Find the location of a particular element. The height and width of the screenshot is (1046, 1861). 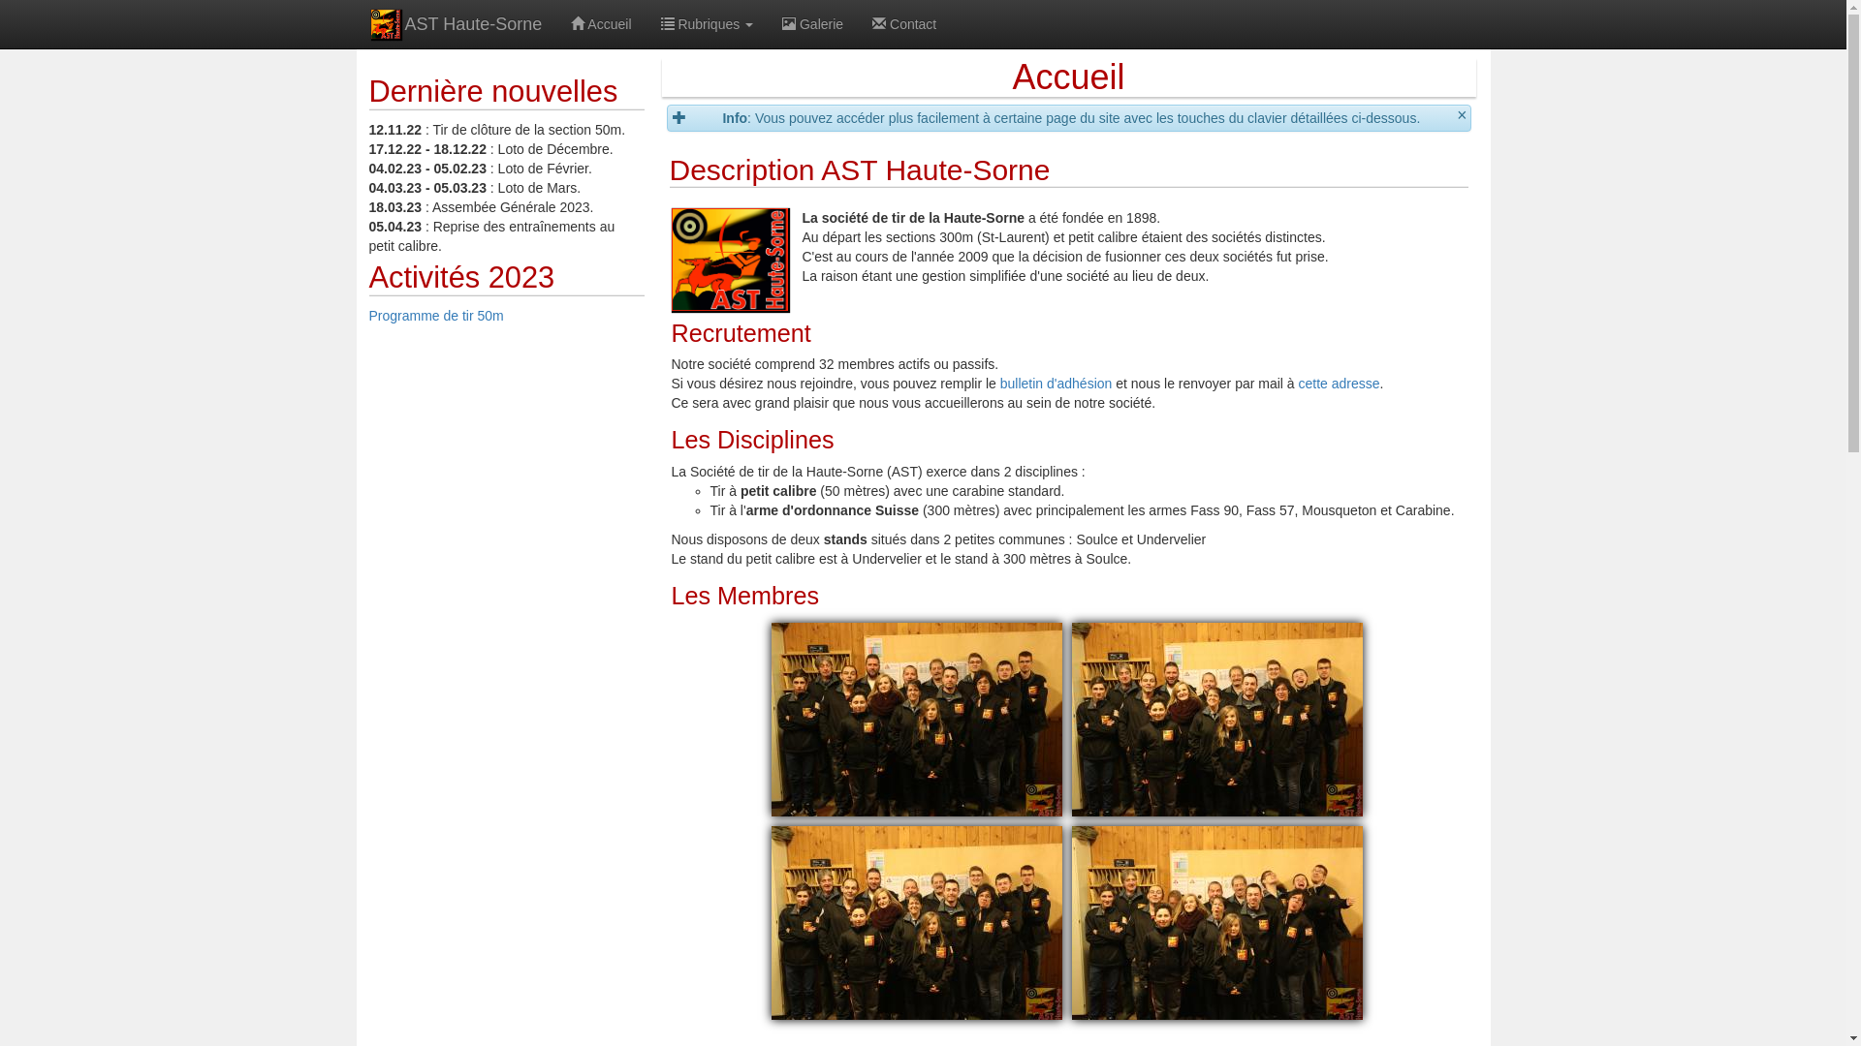

Contact is located at coordinates (904, 24).